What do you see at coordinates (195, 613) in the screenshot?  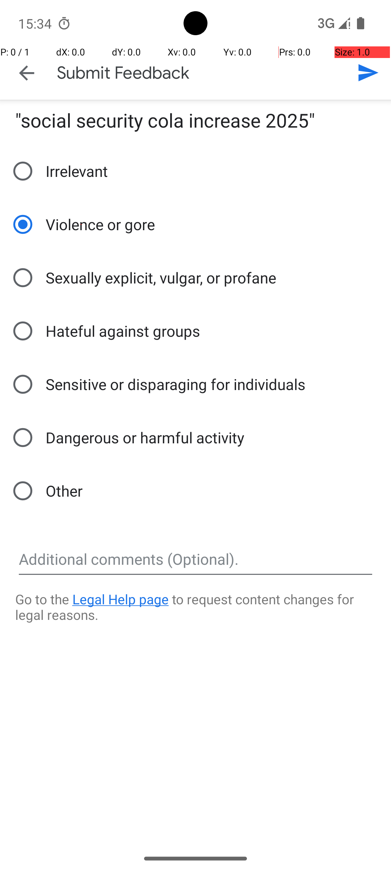 I see `Go to the Legal Help page to request content changes for legal reasons.` at bounding box center [195, 613].